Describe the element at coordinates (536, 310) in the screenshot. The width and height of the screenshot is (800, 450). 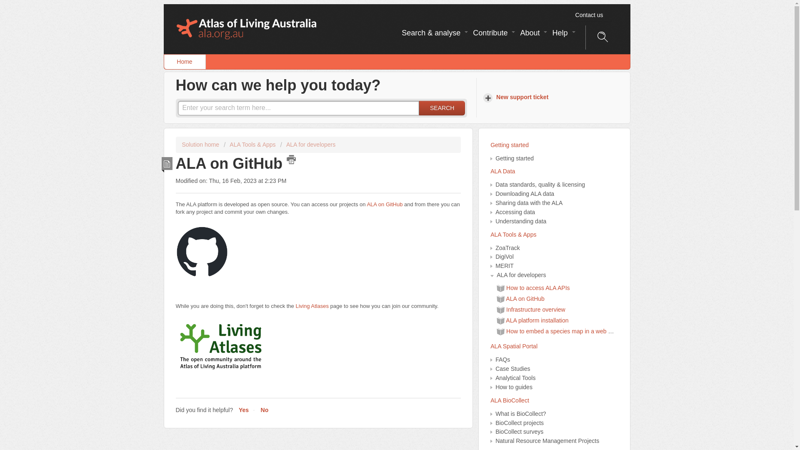
I see `Infrastructure overview` at that location.